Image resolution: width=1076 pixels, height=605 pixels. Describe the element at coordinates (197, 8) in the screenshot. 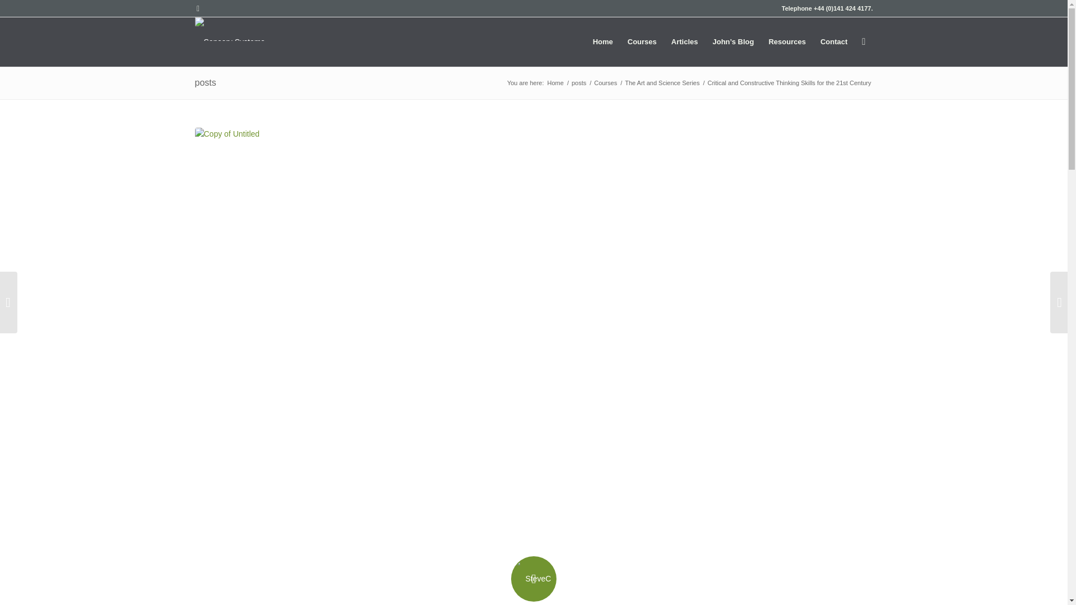

I see `Facebook` at that location.